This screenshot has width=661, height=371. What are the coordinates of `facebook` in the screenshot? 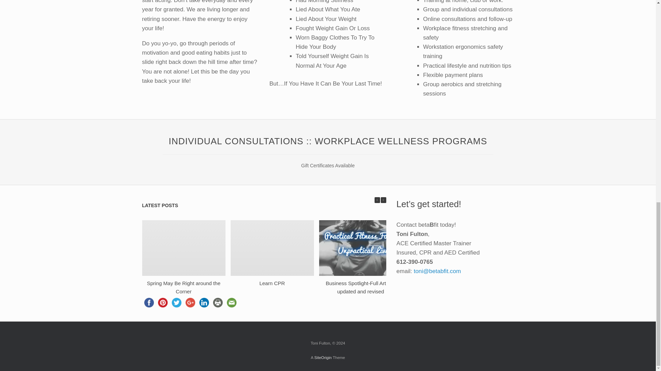 It's located at (149, 302).